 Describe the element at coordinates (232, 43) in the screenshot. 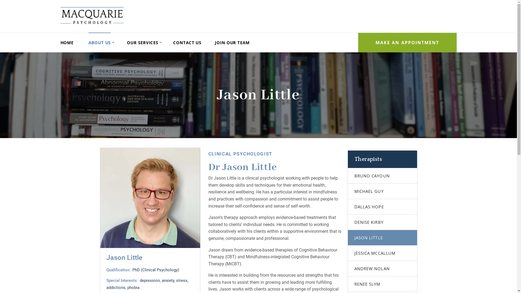

I see `JOIN OUR TEAM` at that location.